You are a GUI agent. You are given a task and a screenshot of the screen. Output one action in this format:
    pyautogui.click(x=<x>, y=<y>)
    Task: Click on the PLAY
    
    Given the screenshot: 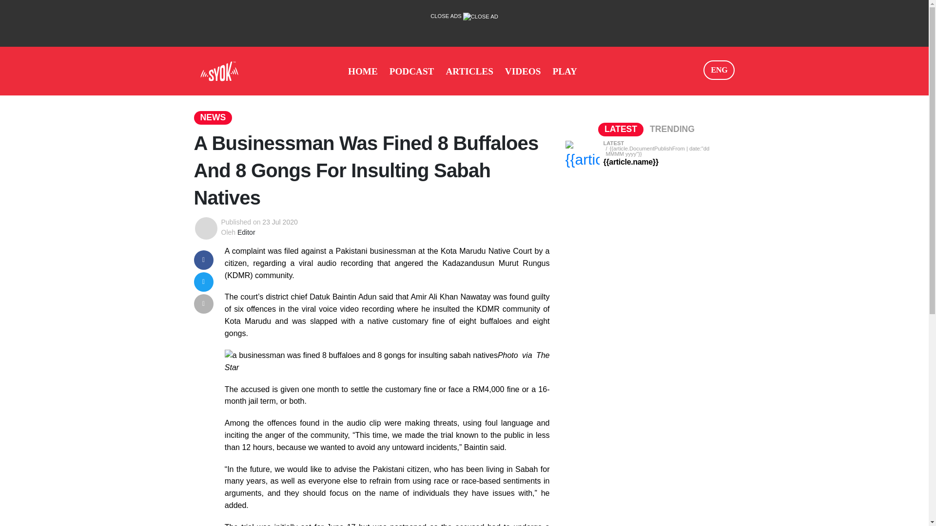 What is the action you would take?
    pyautogui.click(x=565, y=71)
    